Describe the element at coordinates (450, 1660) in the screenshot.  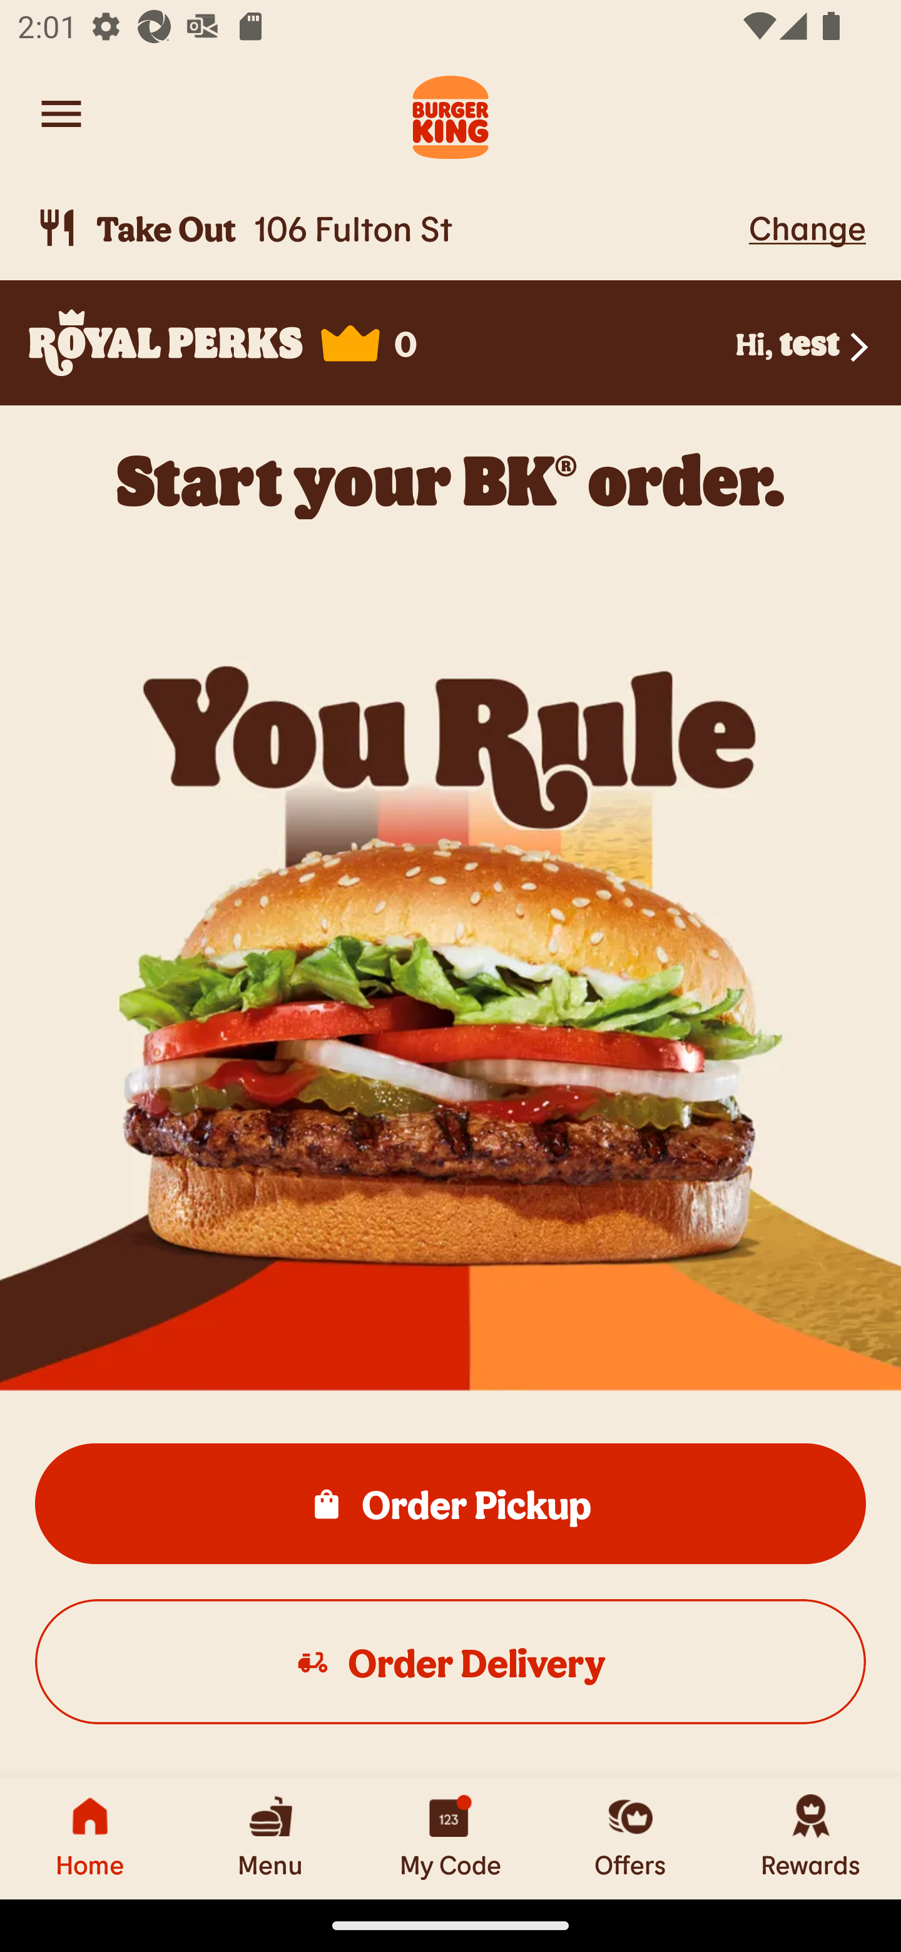
I see `, Order Delivery  Order Delivery` at that location.